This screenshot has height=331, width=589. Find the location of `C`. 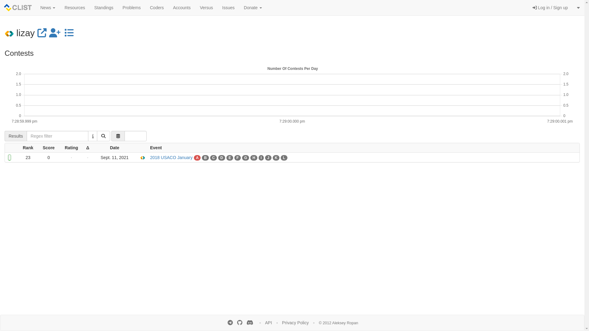

C is located at coordinates (214, 158).